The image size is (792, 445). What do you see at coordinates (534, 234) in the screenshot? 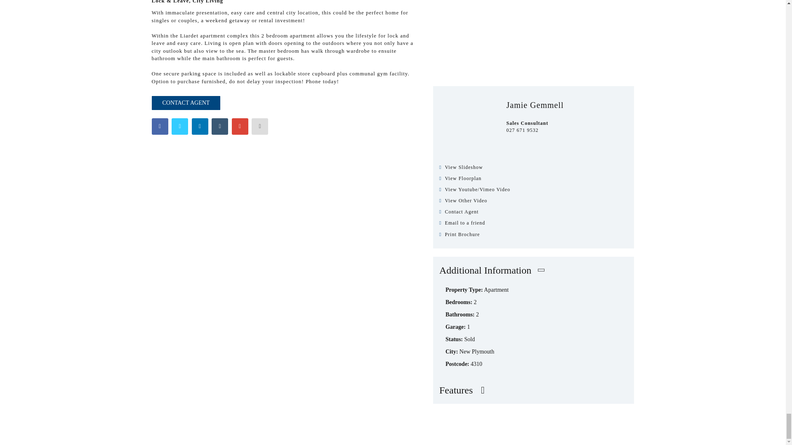
I see `Print Brochure` at bounding box center [534, 234].